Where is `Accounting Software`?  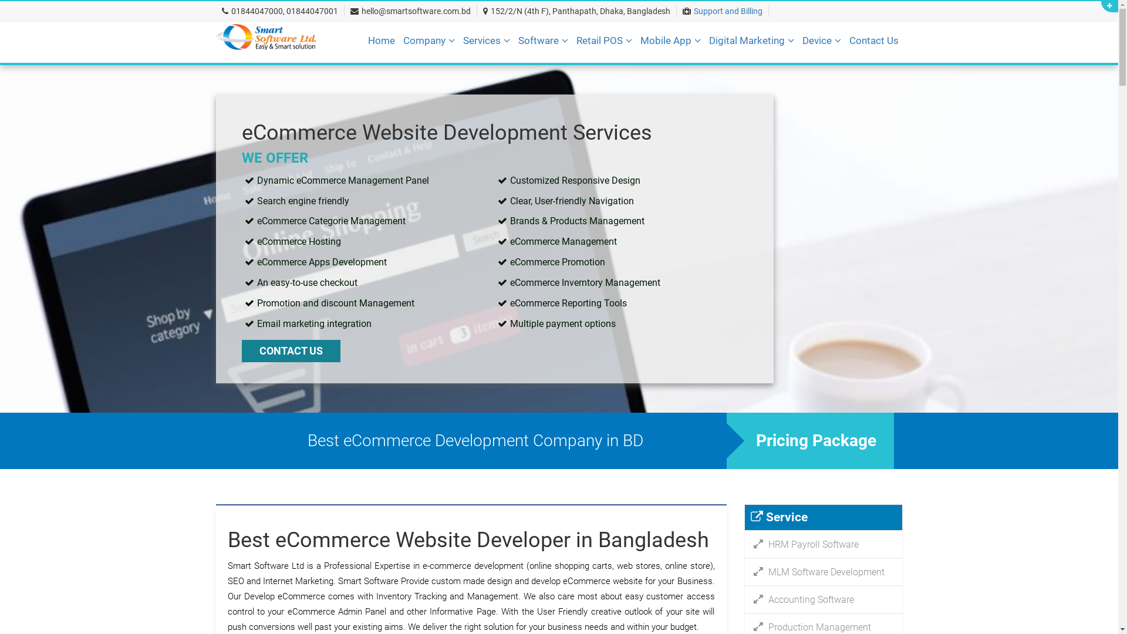 Accounting Software is located at coordinates (824, 600).